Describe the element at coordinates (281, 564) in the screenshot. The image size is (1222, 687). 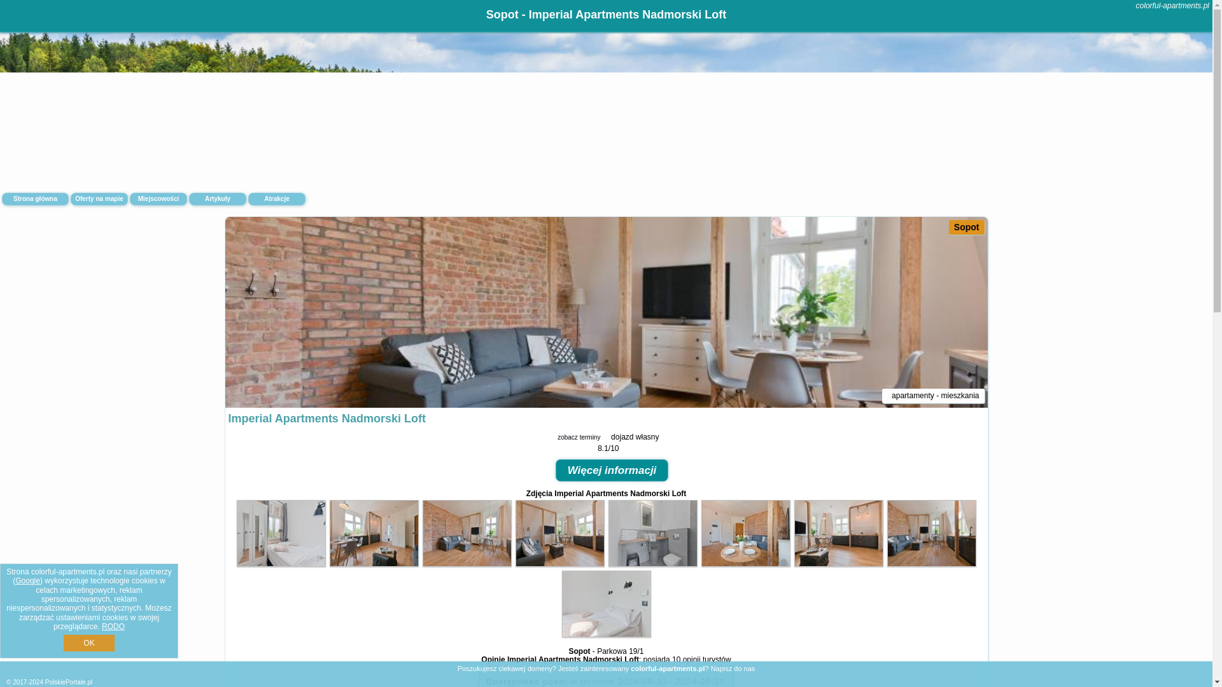
I see `Urlop Wczasy Imperial Apartments Nadmorski Loft Polska` at that location.